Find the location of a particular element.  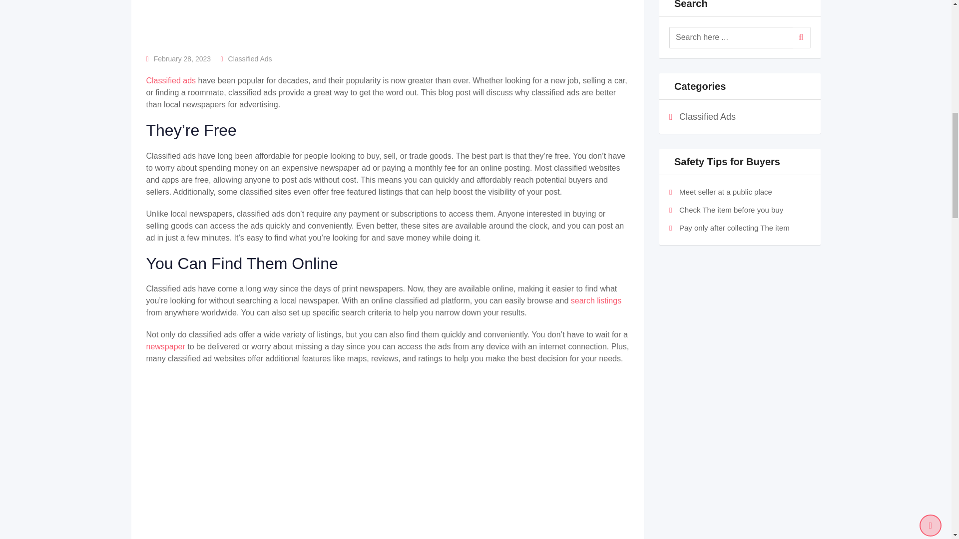

Classified ads is located at coordinates (170, 80).